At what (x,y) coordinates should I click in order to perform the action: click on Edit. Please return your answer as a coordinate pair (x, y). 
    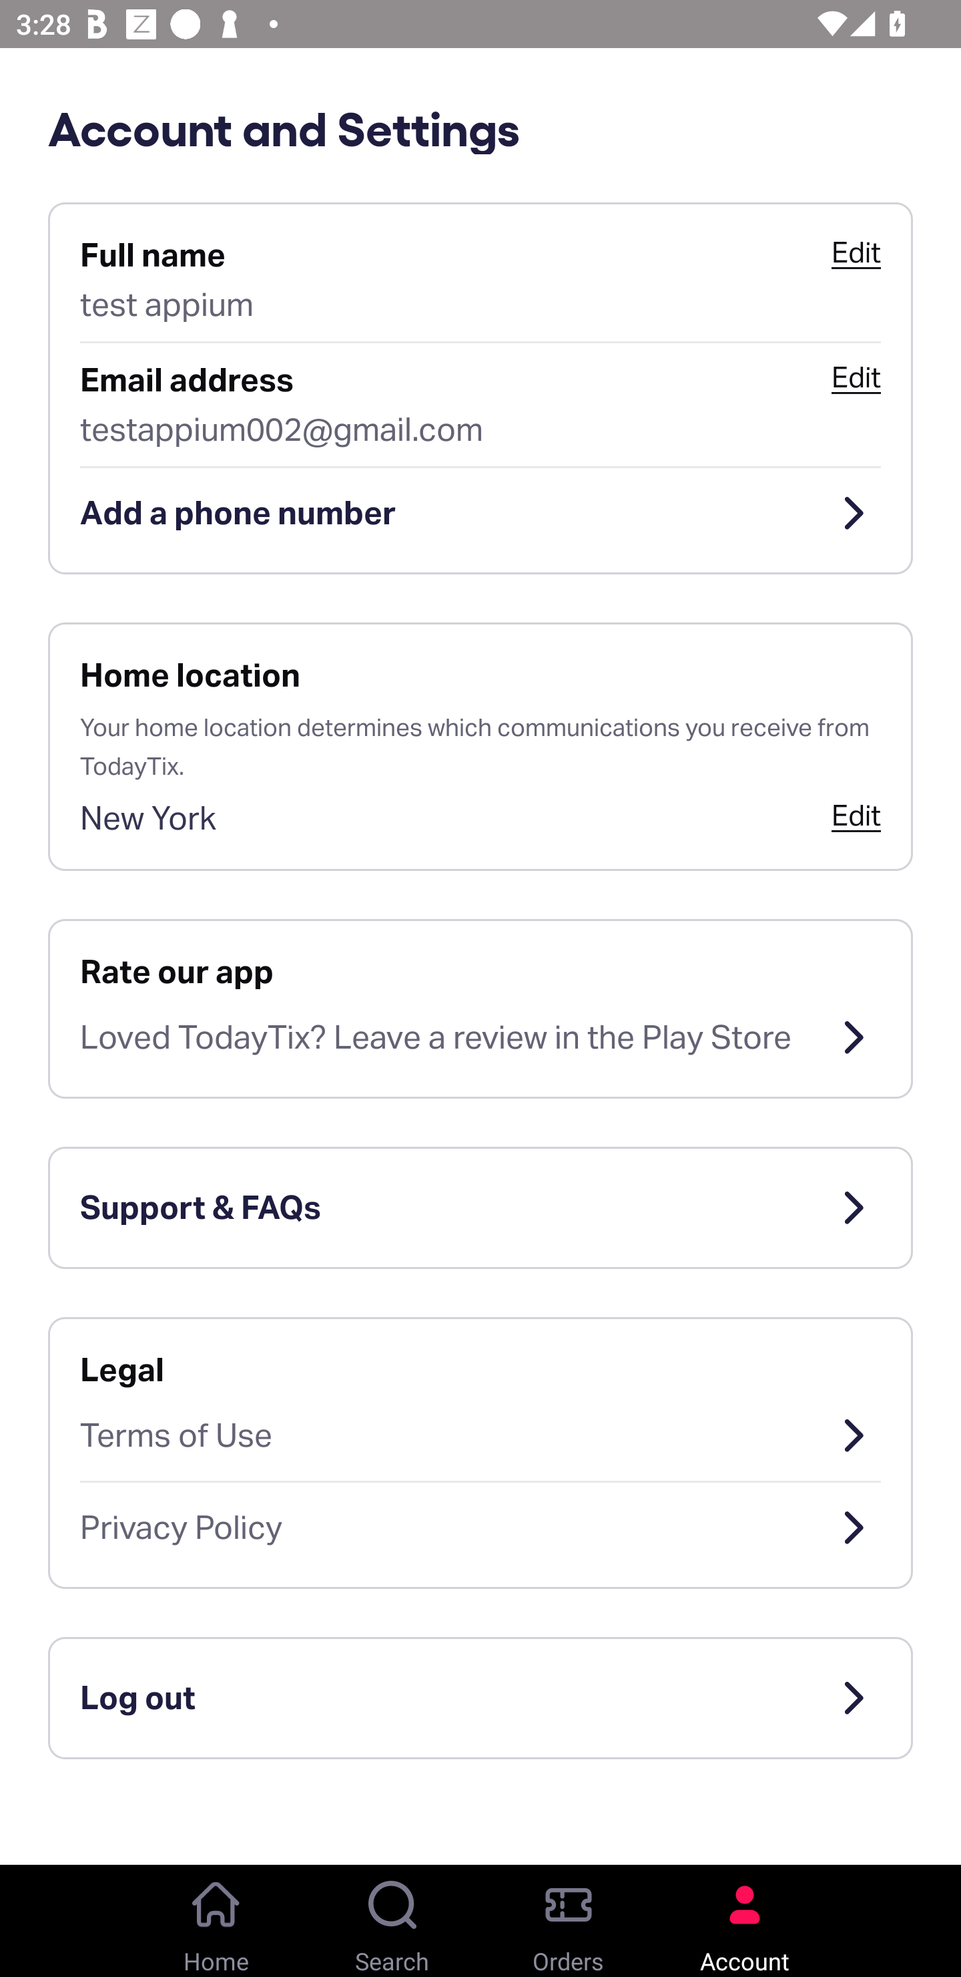
    Looking at the image, I should click on (856, 377).